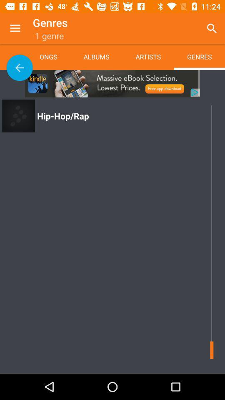  I want to click on turn on the app next to genres app, so click(15, 28).